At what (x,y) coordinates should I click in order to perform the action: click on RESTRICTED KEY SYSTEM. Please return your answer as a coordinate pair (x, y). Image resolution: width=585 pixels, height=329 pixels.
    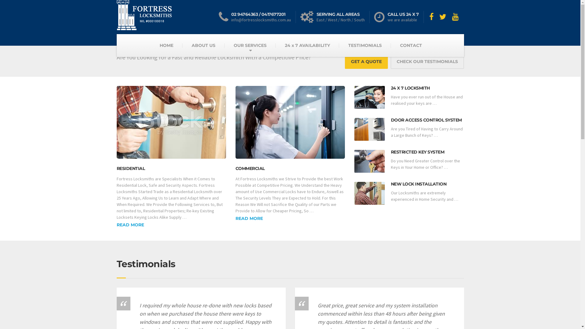
    Looking at the image, I should click on (417, 152).